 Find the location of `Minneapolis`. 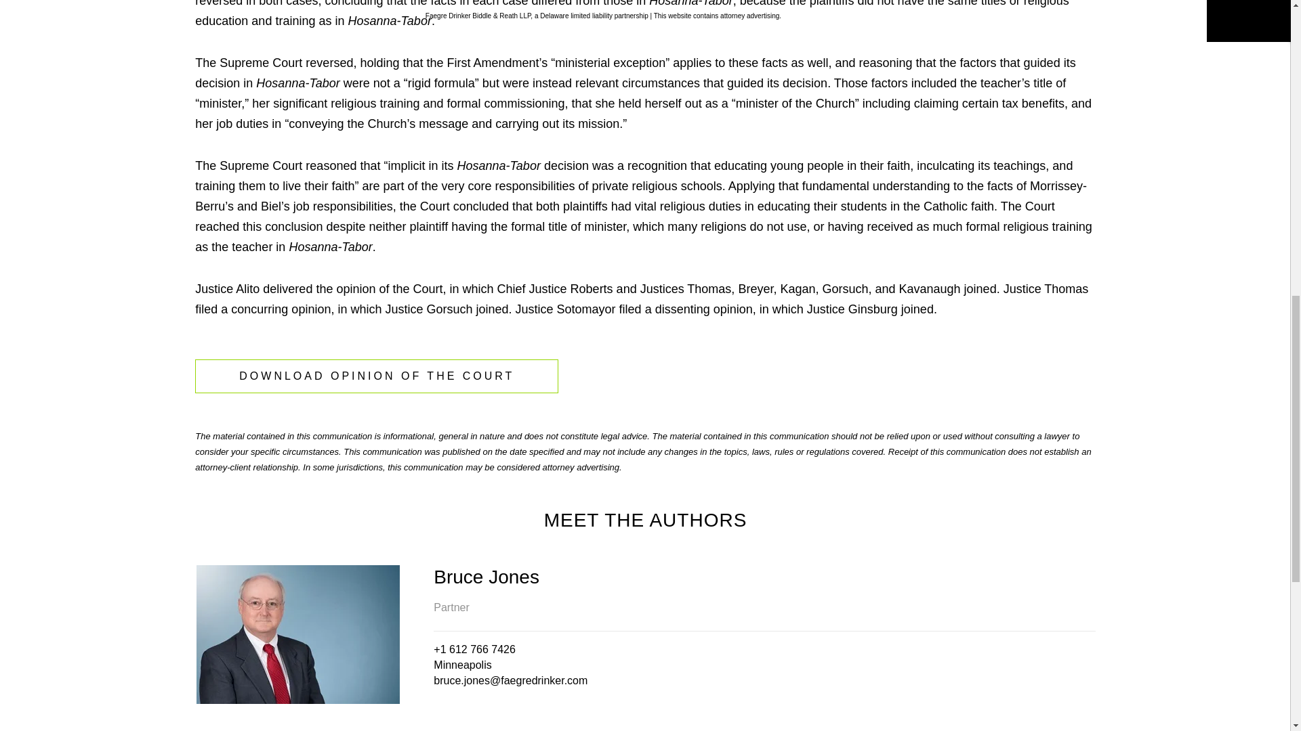

Minneapolis is located at coordinates (462, 665).